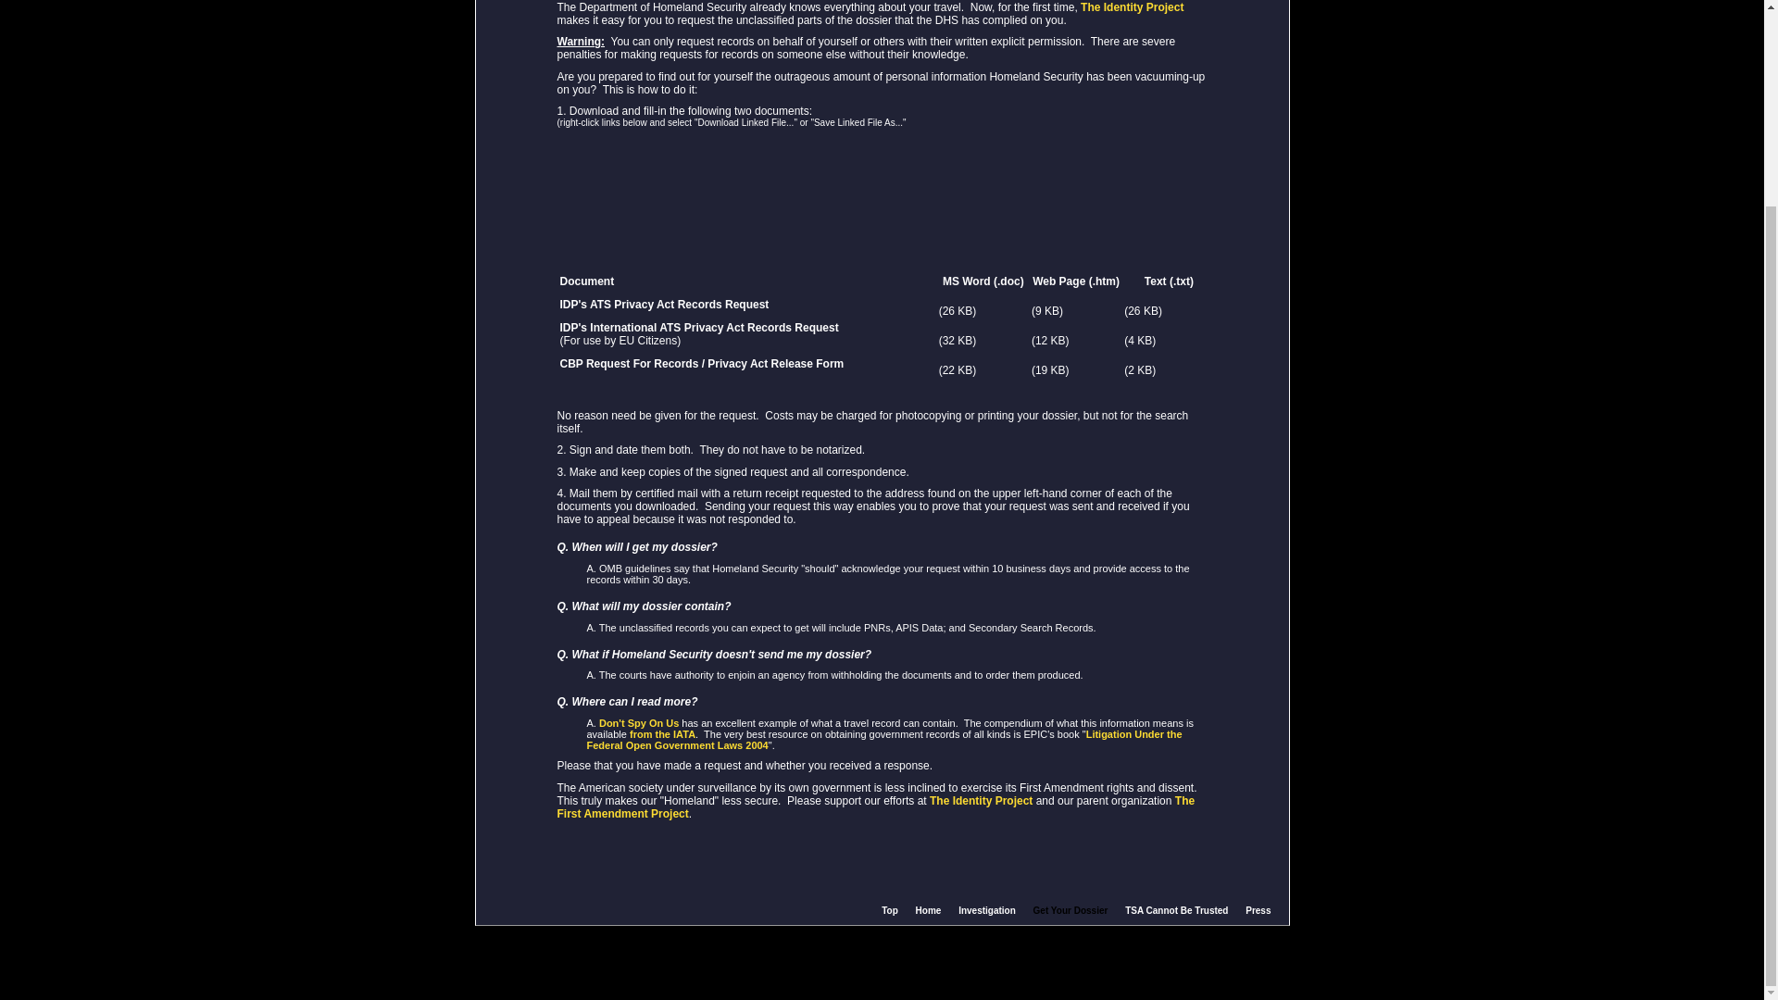 The image size is (1778, 1000). Describe the element at coordinates (1176, 911) in the screenshot. I see `TSA Cannot Be Trusted` at that location.